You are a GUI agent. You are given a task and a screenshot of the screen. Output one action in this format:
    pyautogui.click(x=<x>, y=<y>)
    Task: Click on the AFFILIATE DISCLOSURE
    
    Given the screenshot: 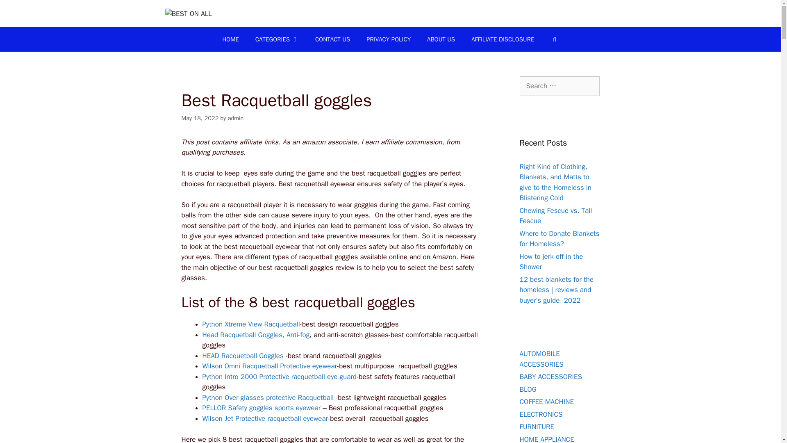 What is the action you would take?
    pyautogui.click(x=503, y=39)
    